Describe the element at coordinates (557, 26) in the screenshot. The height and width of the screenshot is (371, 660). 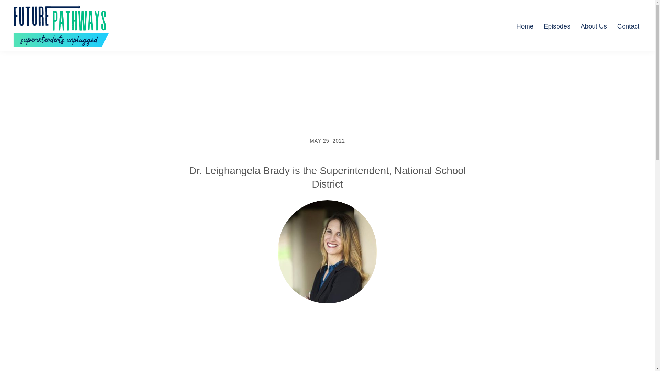
I see `Episodes` at that location.